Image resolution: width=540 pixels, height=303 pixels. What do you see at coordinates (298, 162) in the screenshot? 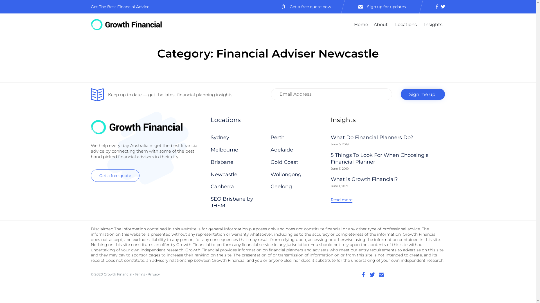
I see `Gold Coast` at bounding box center [298, 162].